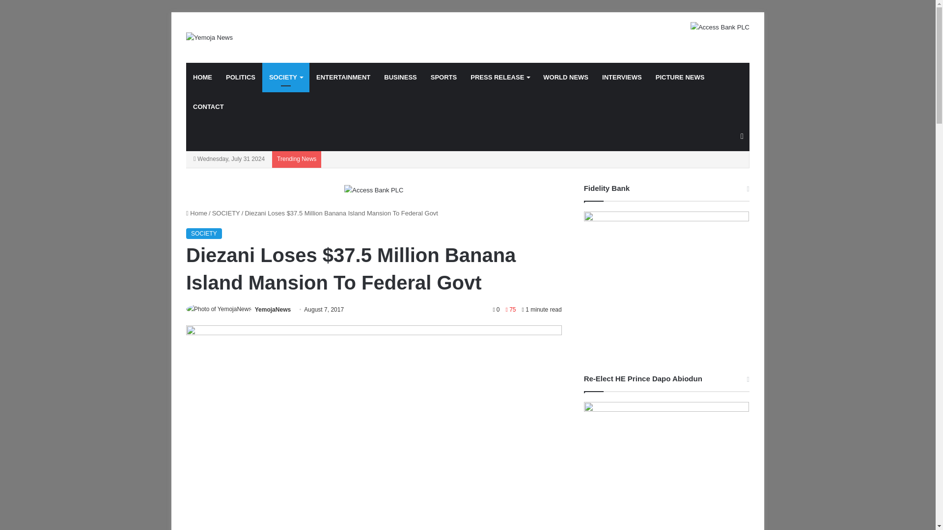 This screenshot has height=530, width=943. Describe the element at coordinates (500, 78) in the screenshot. I see `PRESS RELEASE` at that location.